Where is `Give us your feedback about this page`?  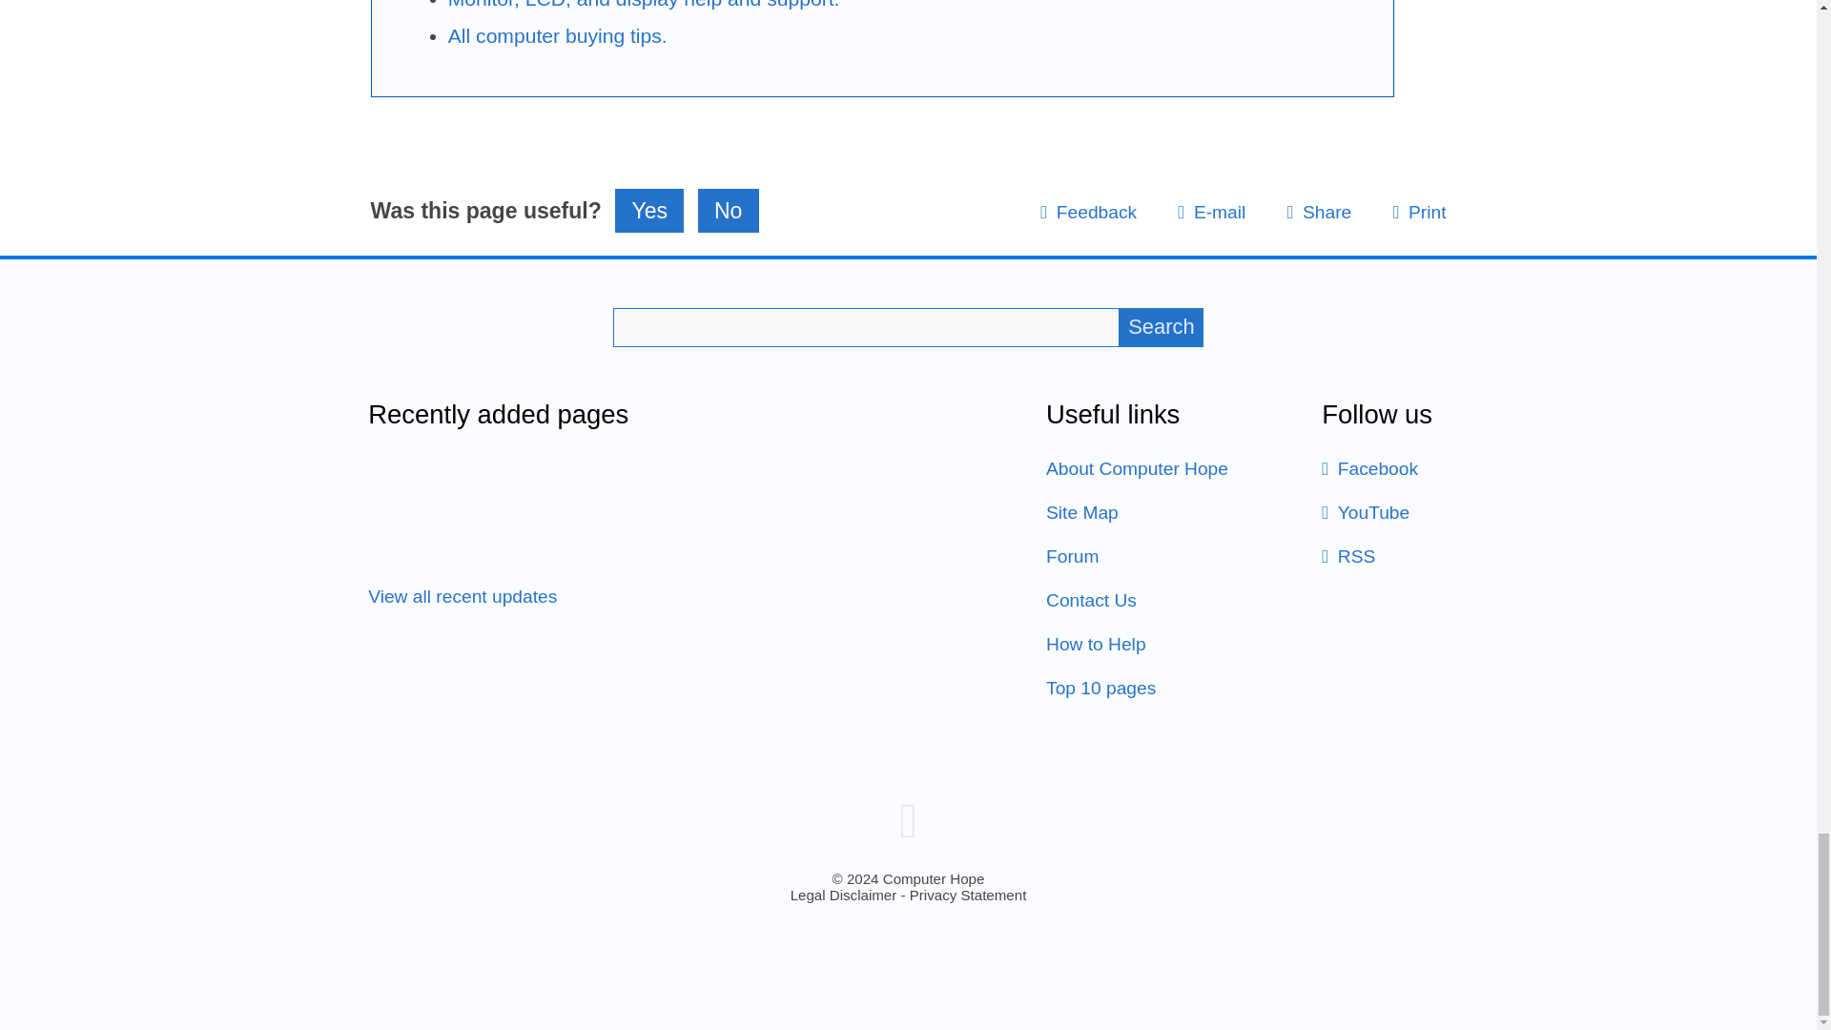 Give us your feedback about this page is located at coordinates (1088, 212).